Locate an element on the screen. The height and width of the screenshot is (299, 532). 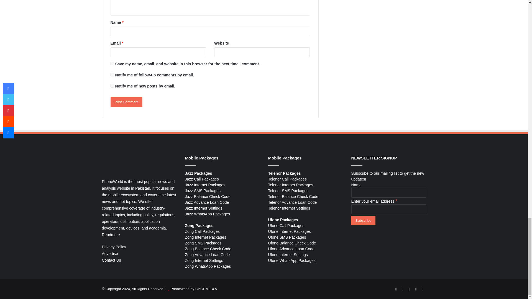
Subscribe is located at coordinates (363, 220).